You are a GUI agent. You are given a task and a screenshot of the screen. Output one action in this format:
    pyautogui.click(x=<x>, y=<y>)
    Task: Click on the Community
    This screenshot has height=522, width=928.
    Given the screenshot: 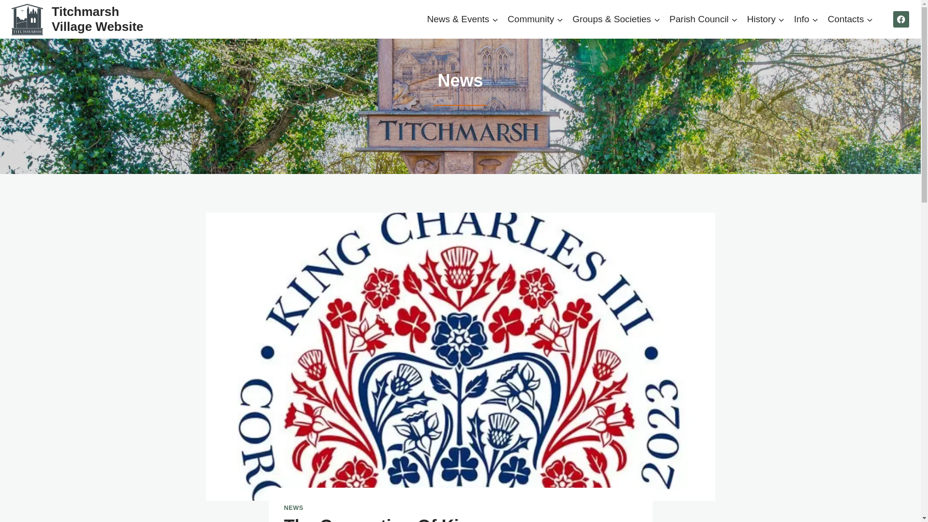 What is the action you would take?
    pyautogui.click(x=536, y=18)
    